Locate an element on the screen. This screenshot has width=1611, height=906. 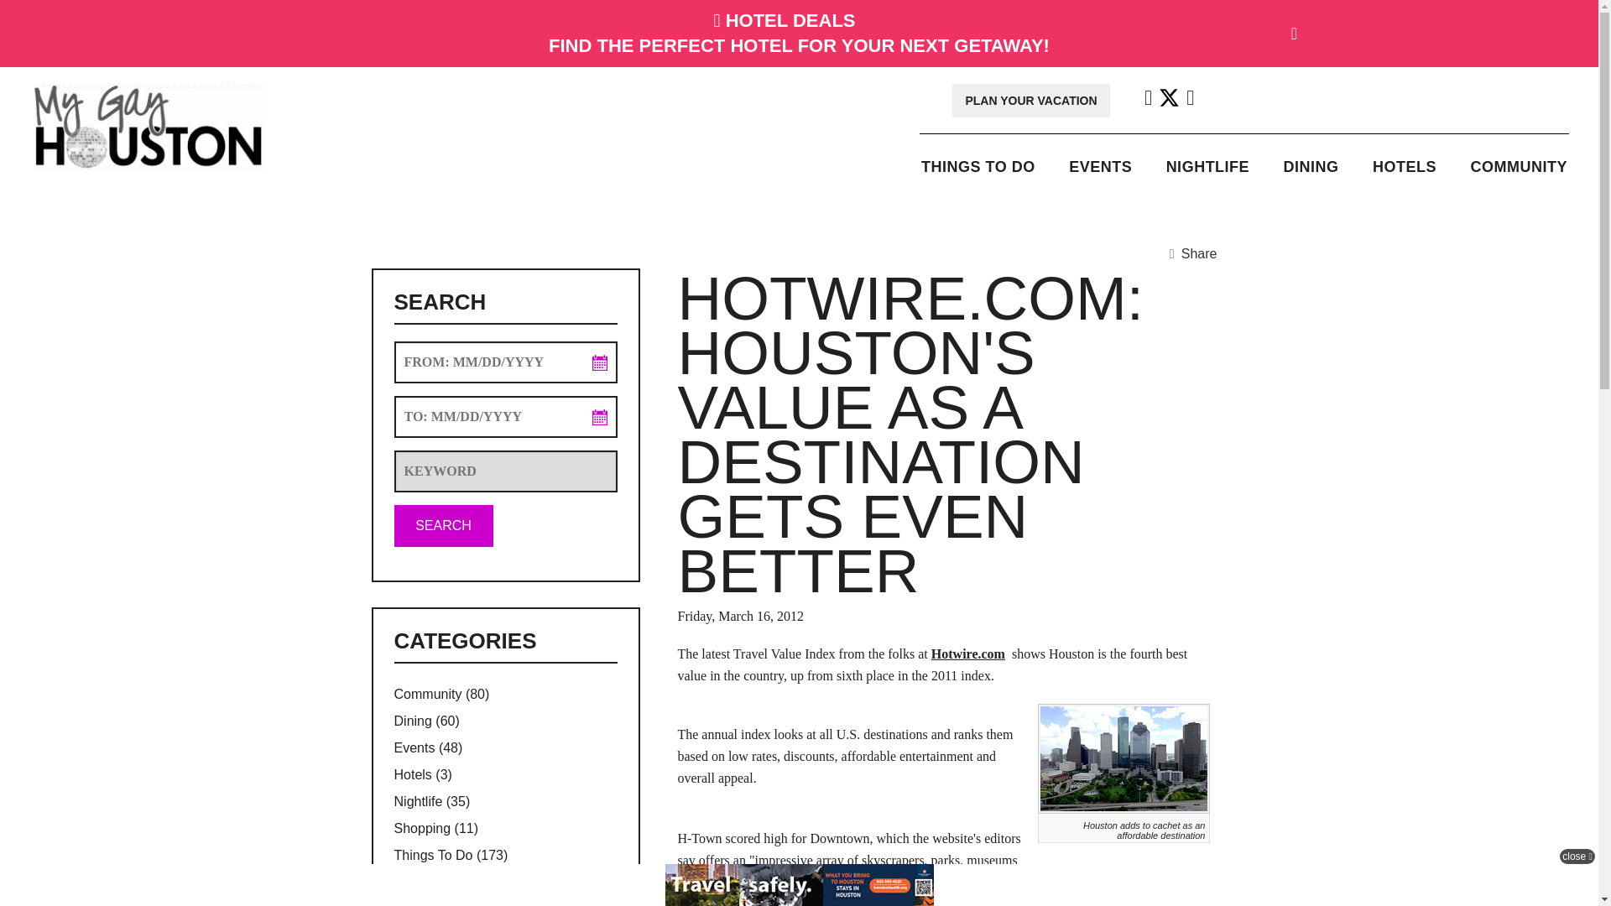
Events is located at coordinates (1100, 166).